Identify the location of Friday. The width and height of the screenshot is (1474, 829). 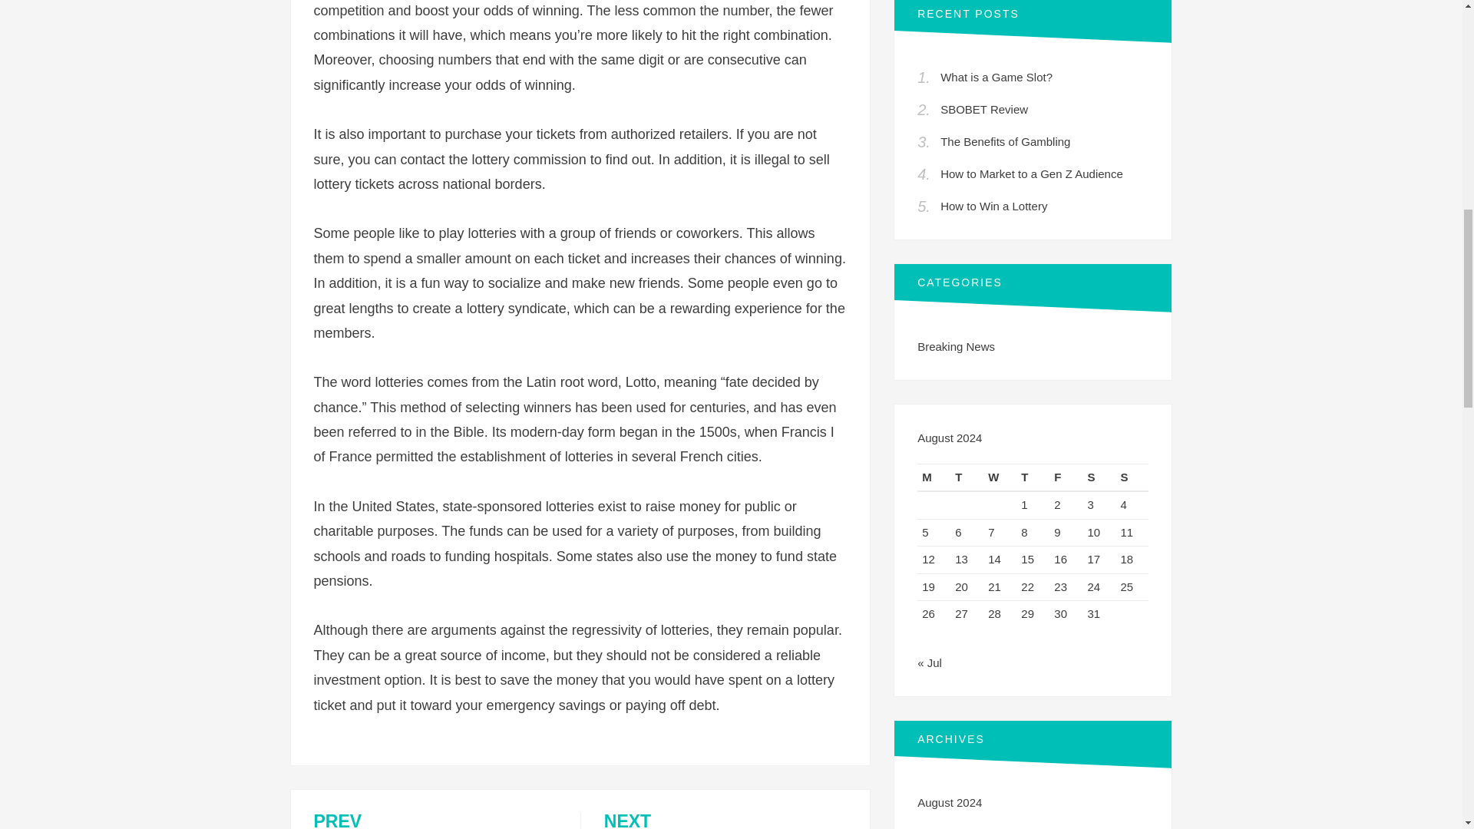
(1066, 477).